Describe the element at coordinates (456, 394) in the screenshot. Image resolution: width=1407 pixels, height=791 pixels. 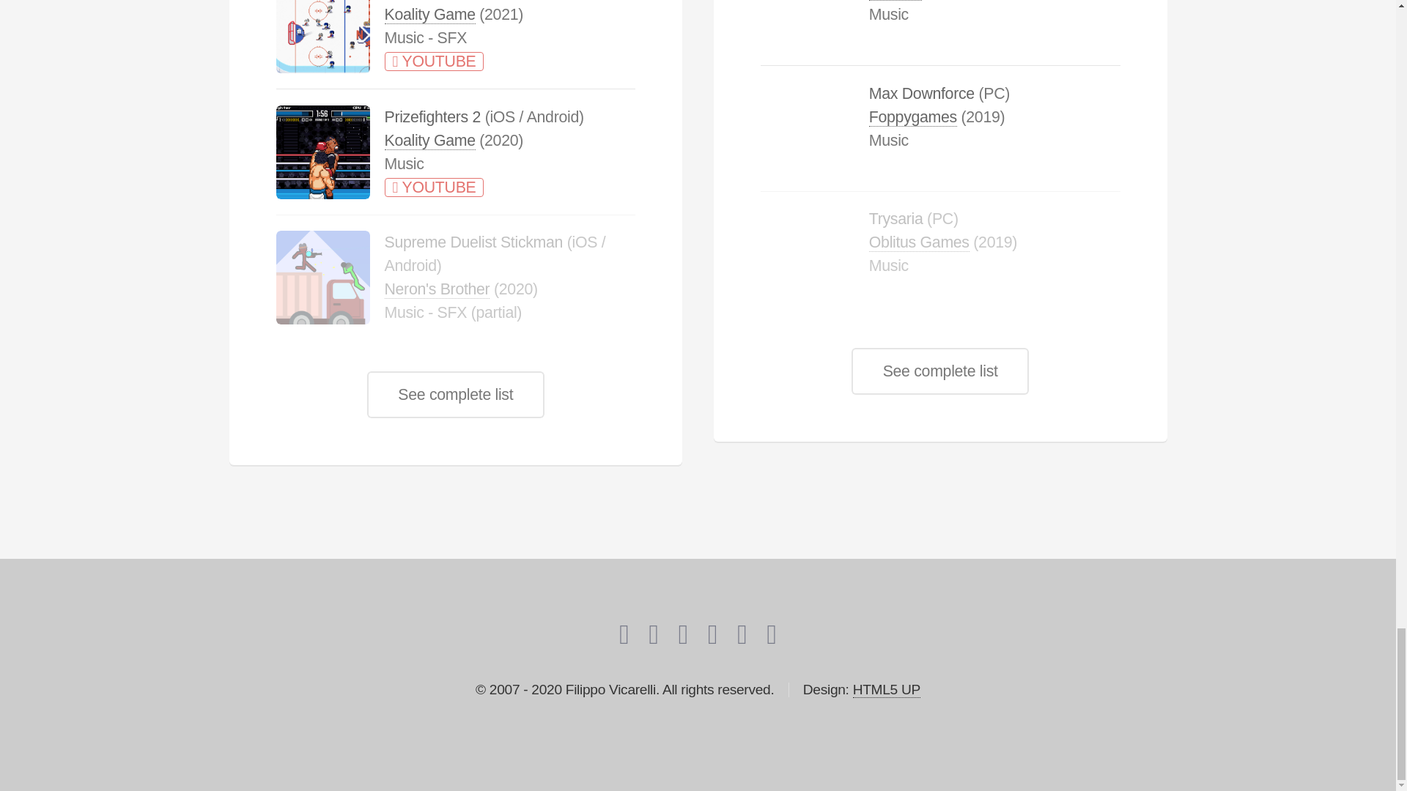
I see `See complete list` at that location.